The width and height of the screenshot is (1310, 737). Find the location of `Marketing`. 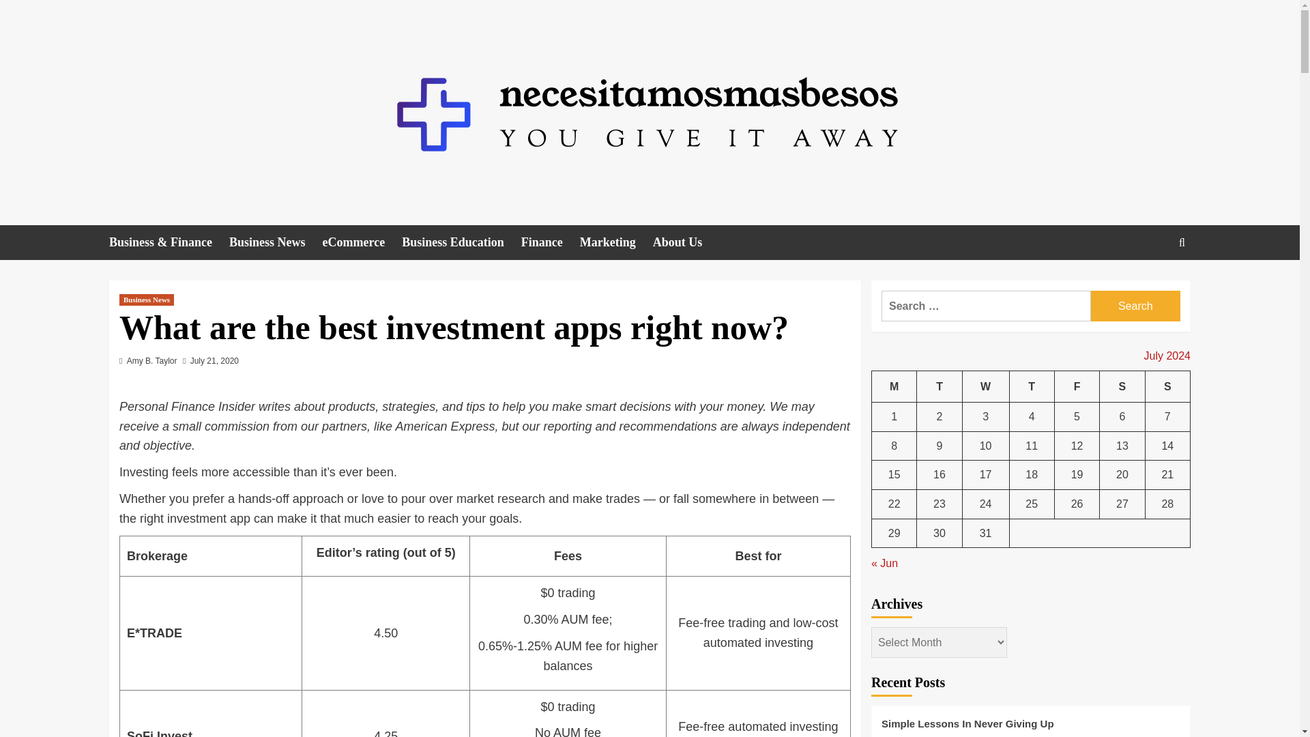

Marketing is located at coordinates (616, 243).